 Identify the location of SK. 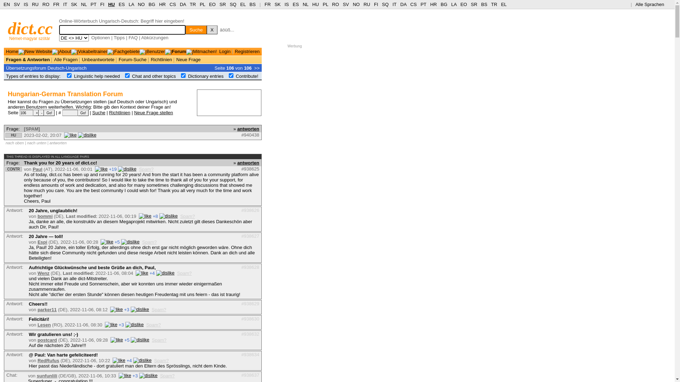
(74, 4).